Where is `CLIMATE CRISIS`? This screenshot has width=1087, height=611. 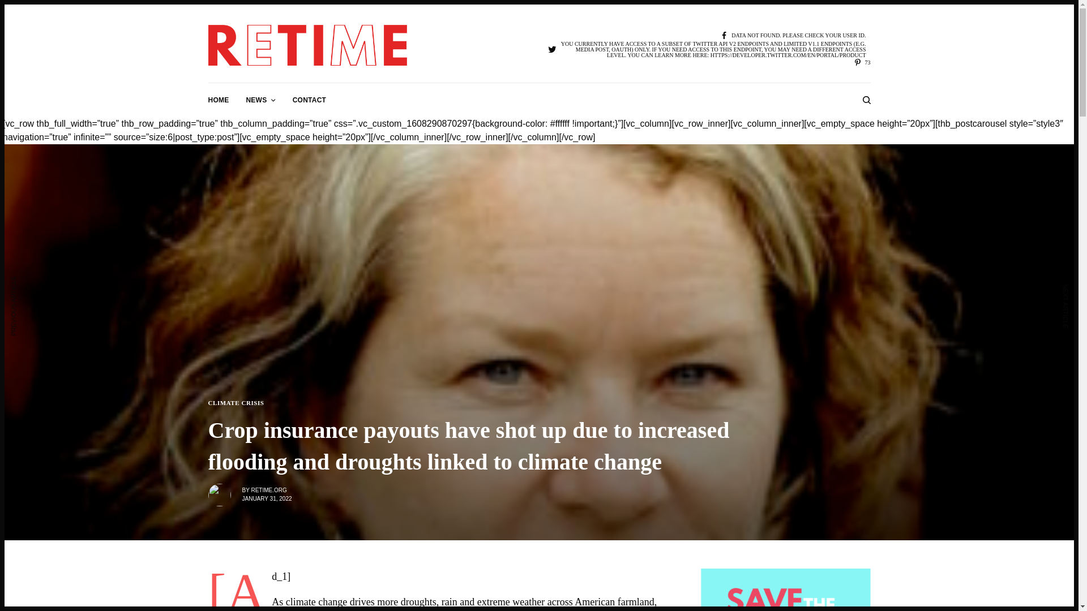 CLIMATE CRISIS is located at coordinates (236, 403).